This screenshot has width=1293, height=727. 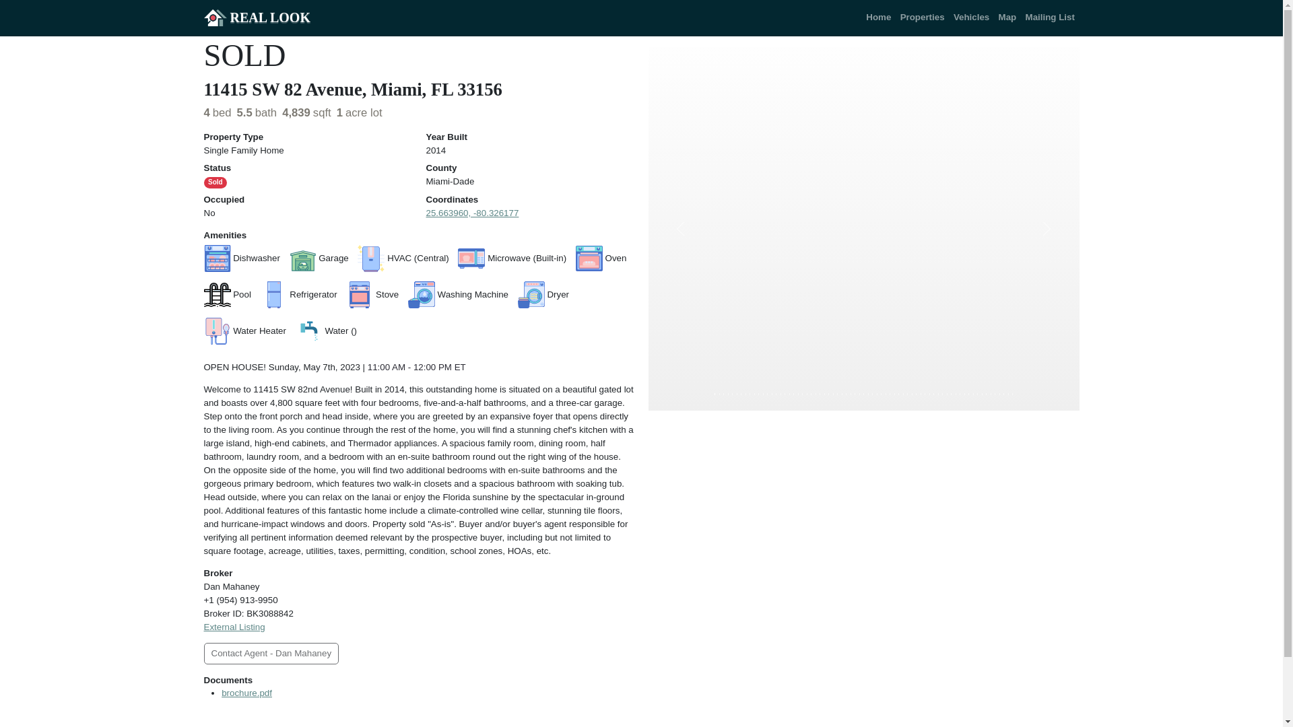 What do you see at coordinates (971, 17) in the screenshot?
I see `Vehicles` at bounding box center [971, 17].